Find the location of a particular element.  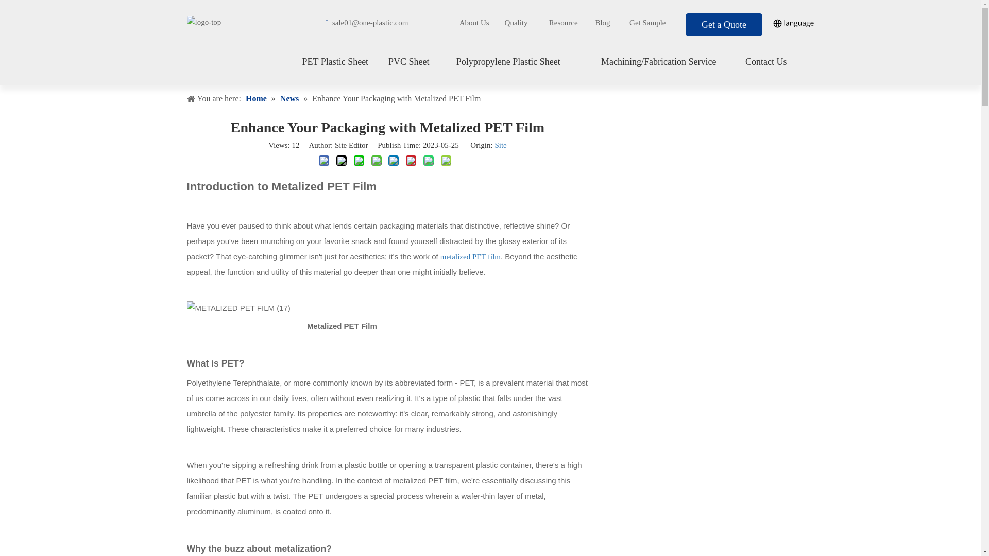

PVC Sheet is located at coordinates (409, 62).